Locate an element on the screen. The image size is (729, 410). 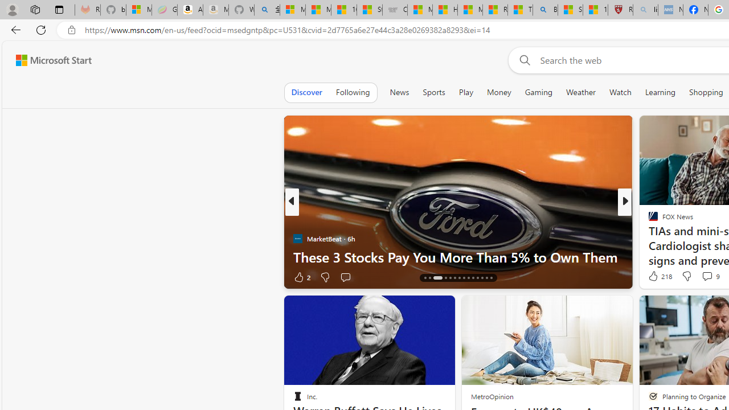
View comments 9 Comment is located at coordinates (707, 276).